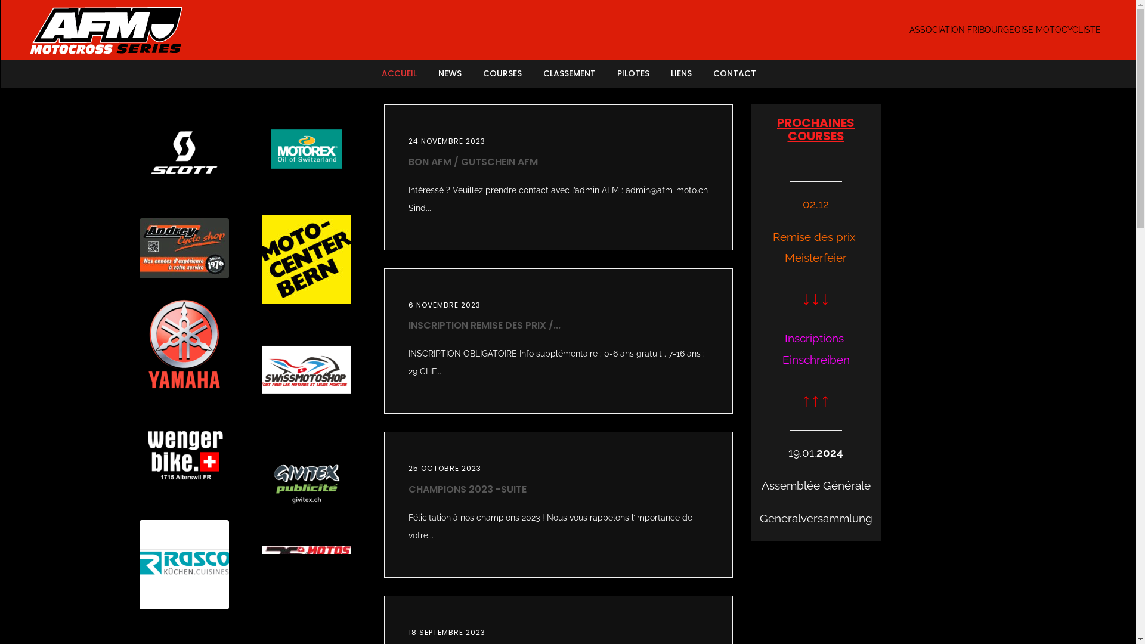 This screenshot has height=644, width=1145. Describe the element at coordinates (184, 344) in the screenshot. I see `Yamaha-Logo` at that location.